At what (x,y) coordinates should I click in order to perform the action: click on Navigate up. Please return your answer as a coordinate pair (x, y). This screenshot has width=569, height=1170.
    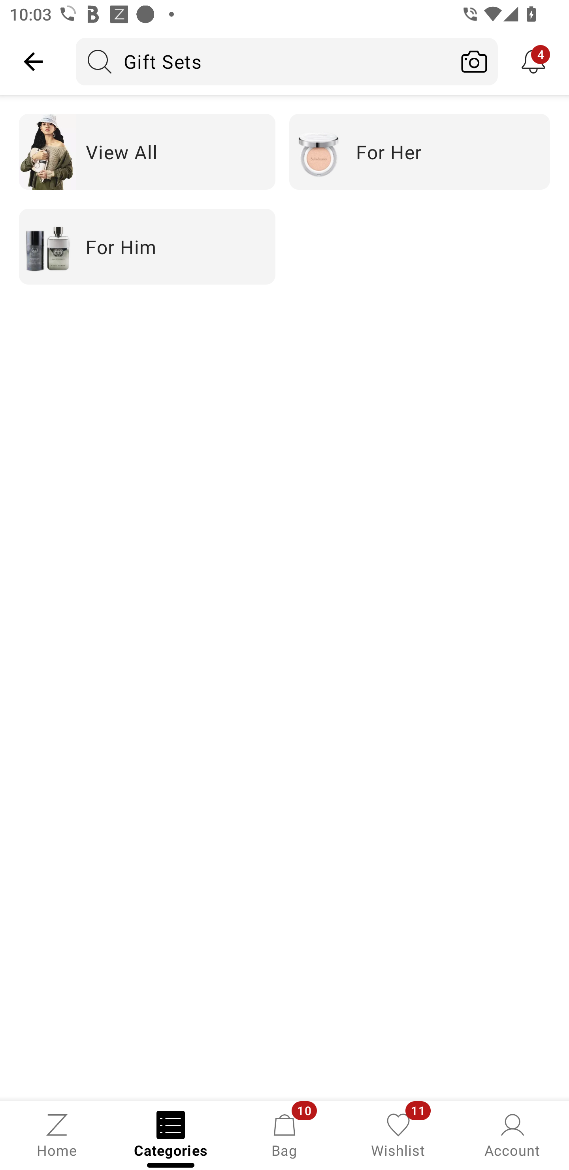
    Looking at the image, I should click on (33, 61).